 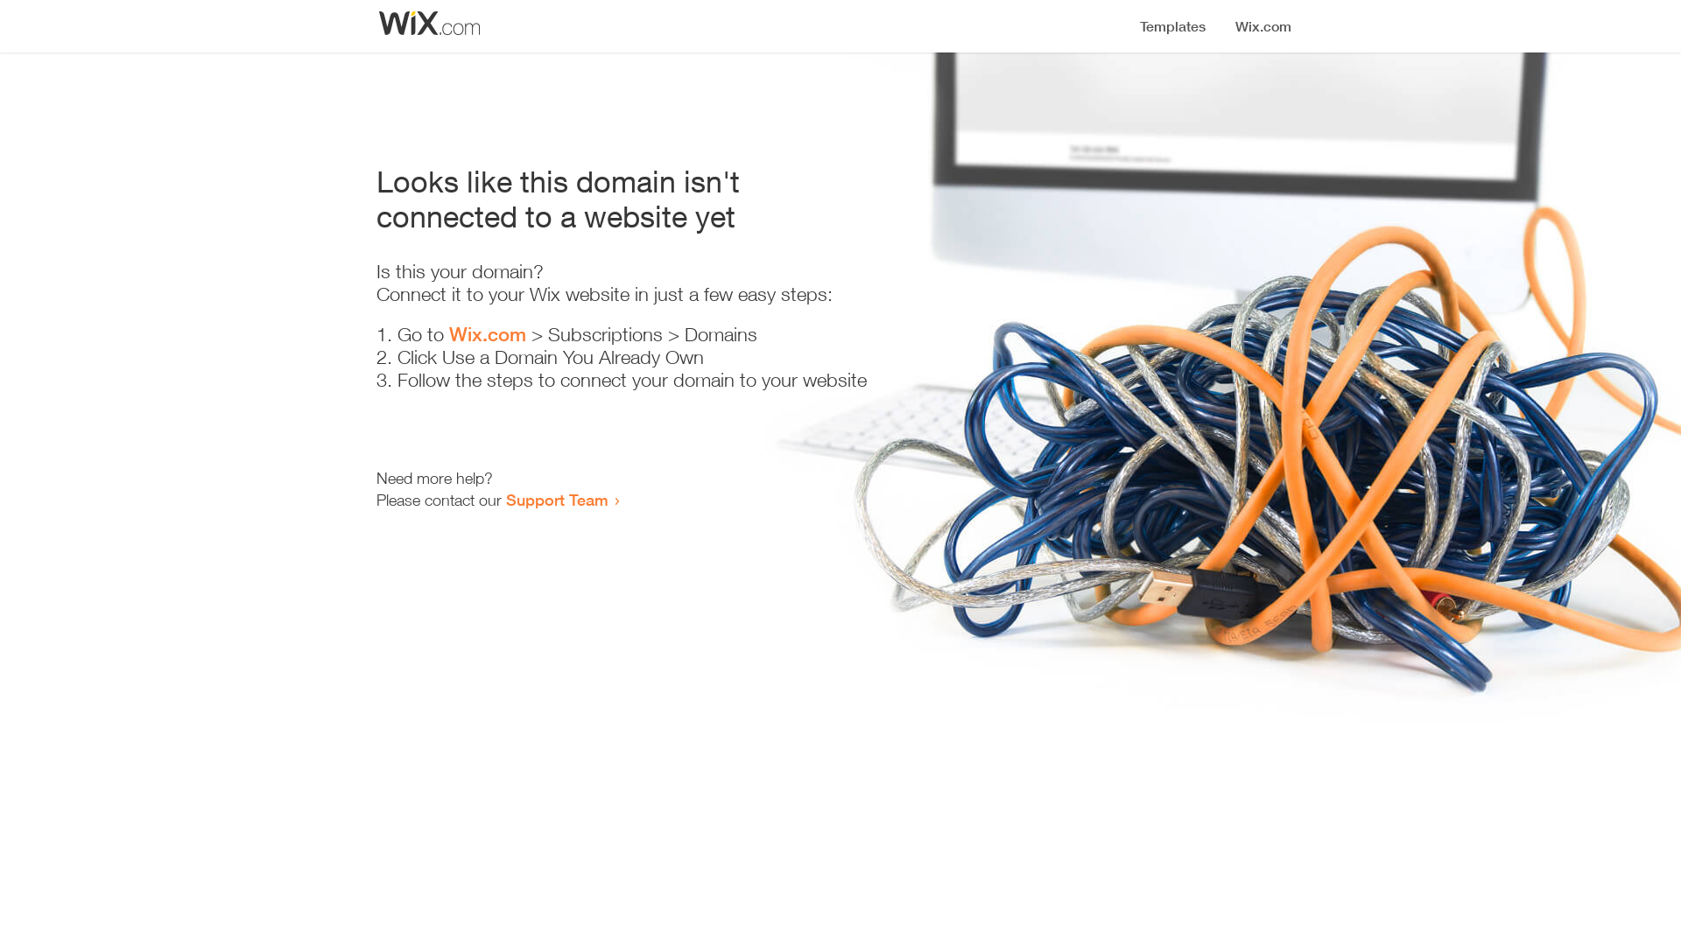 I want to click on Support Team, so click(x=557, y=500).